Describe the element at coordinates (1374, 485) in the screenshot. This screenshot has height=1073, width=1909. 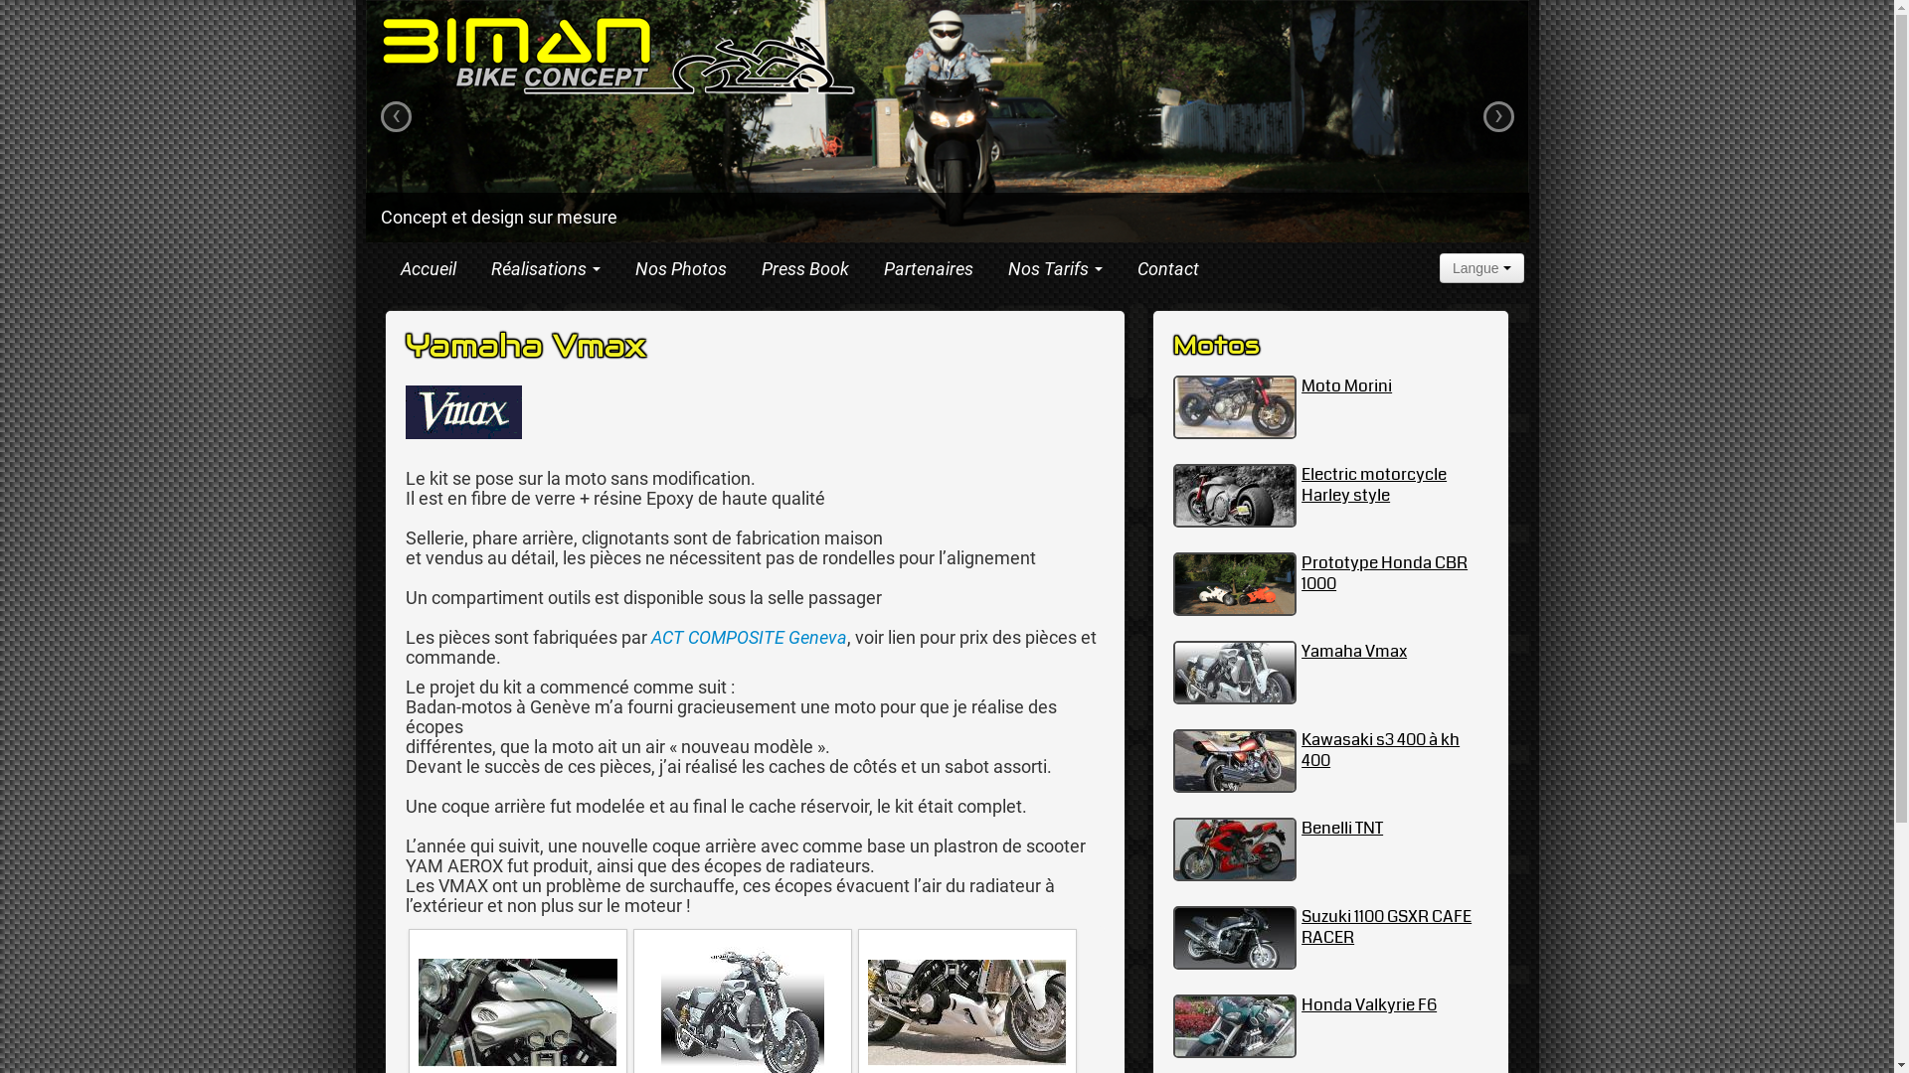
I see `Electric motorcycle Harley style` at that location.